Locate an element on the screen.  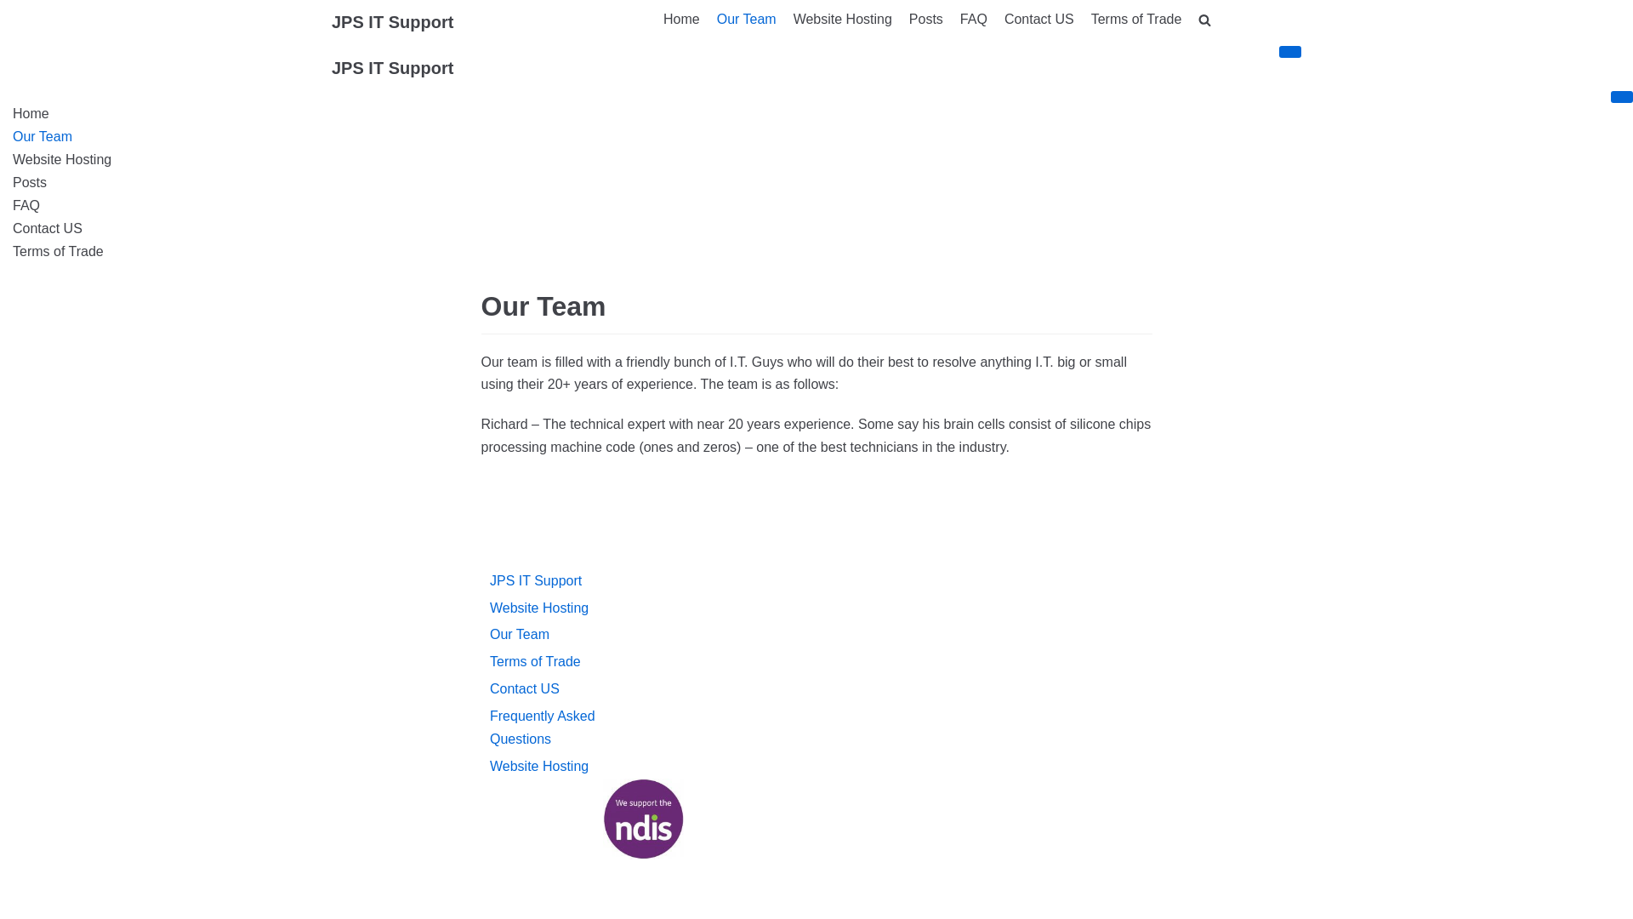
Search is located at coordinates (1175, 58).